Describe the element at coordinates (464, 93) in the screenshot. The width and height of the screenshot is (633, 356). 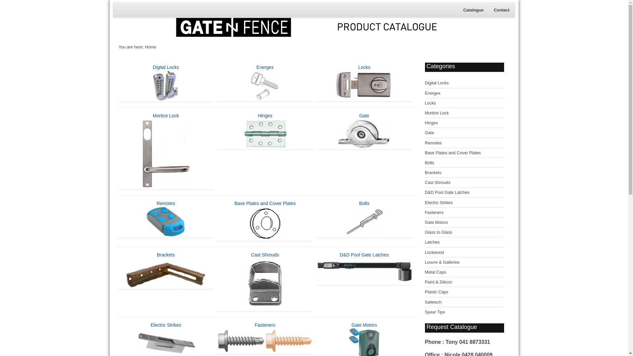
I see `Energex` at that location.